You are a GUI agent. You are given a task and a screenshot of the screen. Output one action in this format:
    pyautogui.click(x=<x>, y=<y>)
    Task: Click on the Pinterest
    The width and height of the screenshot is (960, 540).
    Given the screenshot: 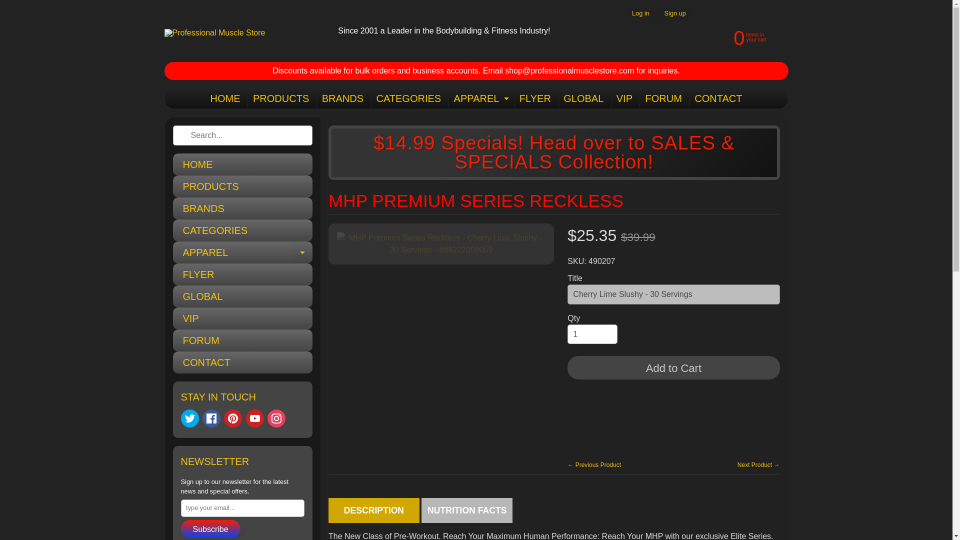 What is the action you would take?
    pyautogui.click(x=232, y=418)
    